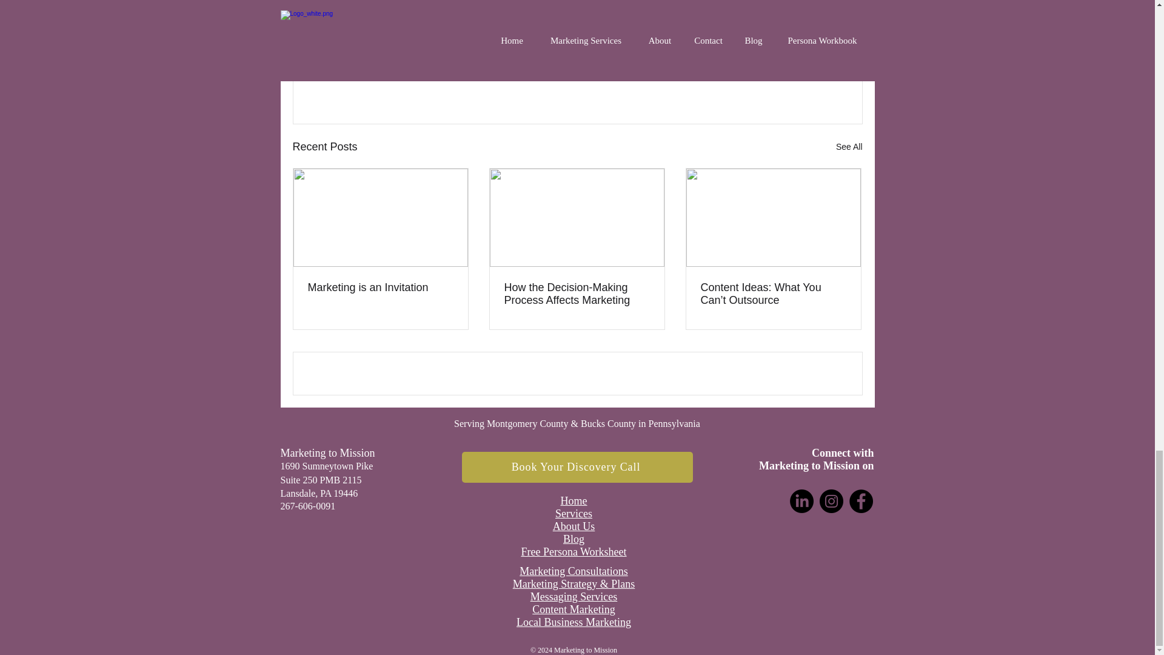 The width and height of the screenshot is (1164, 655). What do you see at coordinates (574, 621) in the screenshot?
I see `Local Business Marketing` at bounding box center [574, 621].